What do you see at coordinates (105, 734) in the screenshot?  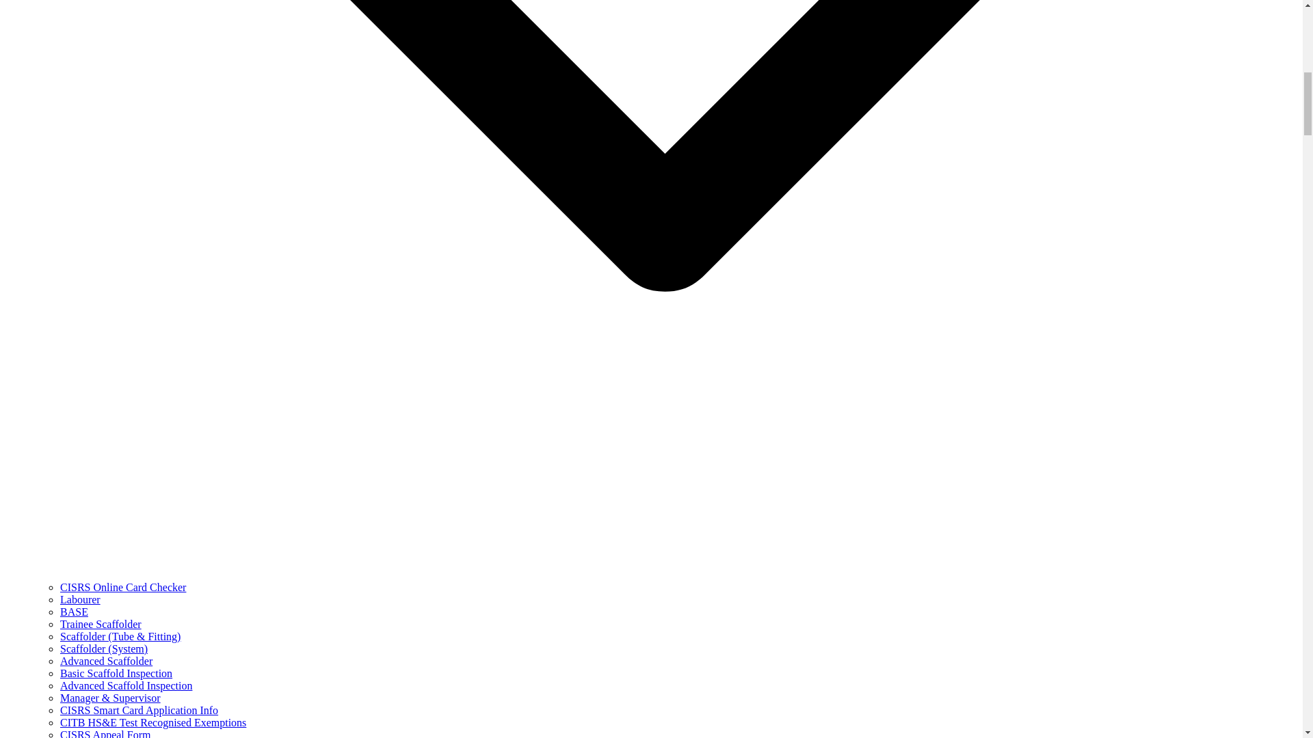 I see `CISRS Appeal Form` at bounding box center [105, 734].